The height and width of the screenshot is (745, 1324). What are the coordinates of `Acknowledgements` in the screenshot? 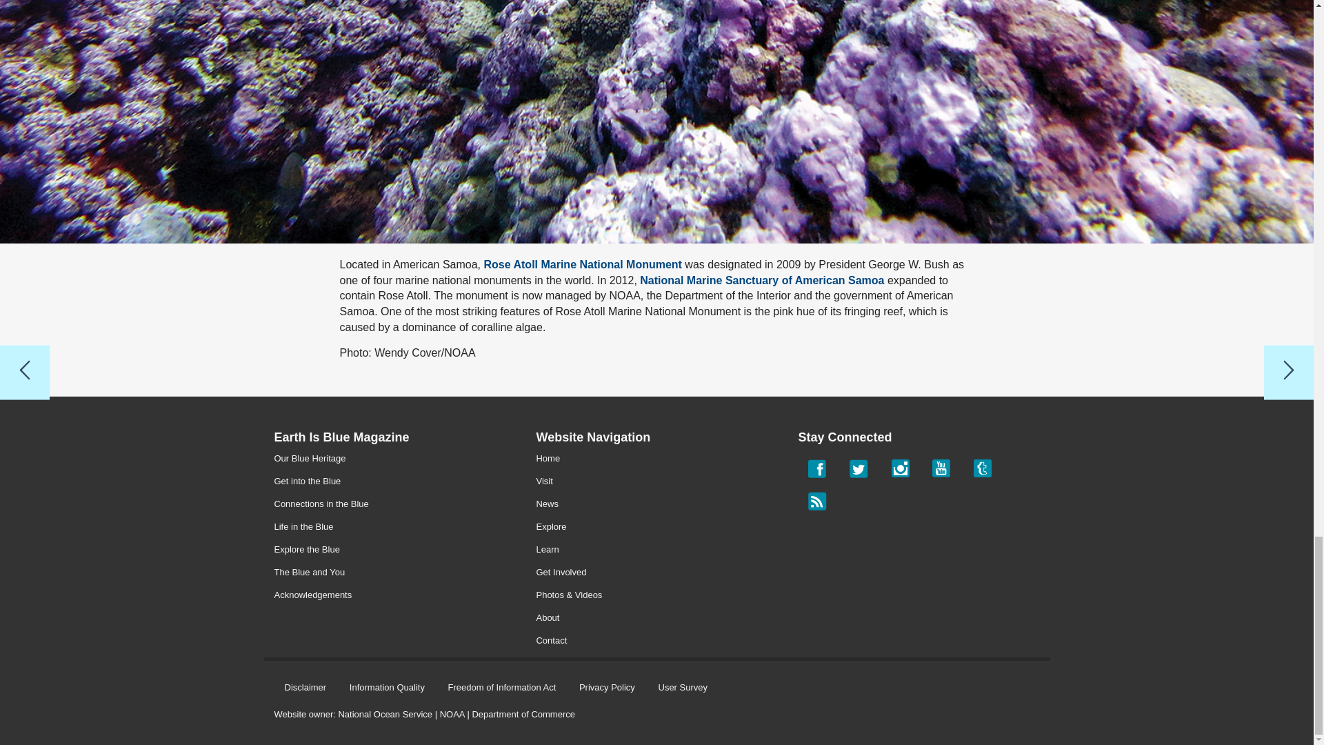 It's located at (313, 595).